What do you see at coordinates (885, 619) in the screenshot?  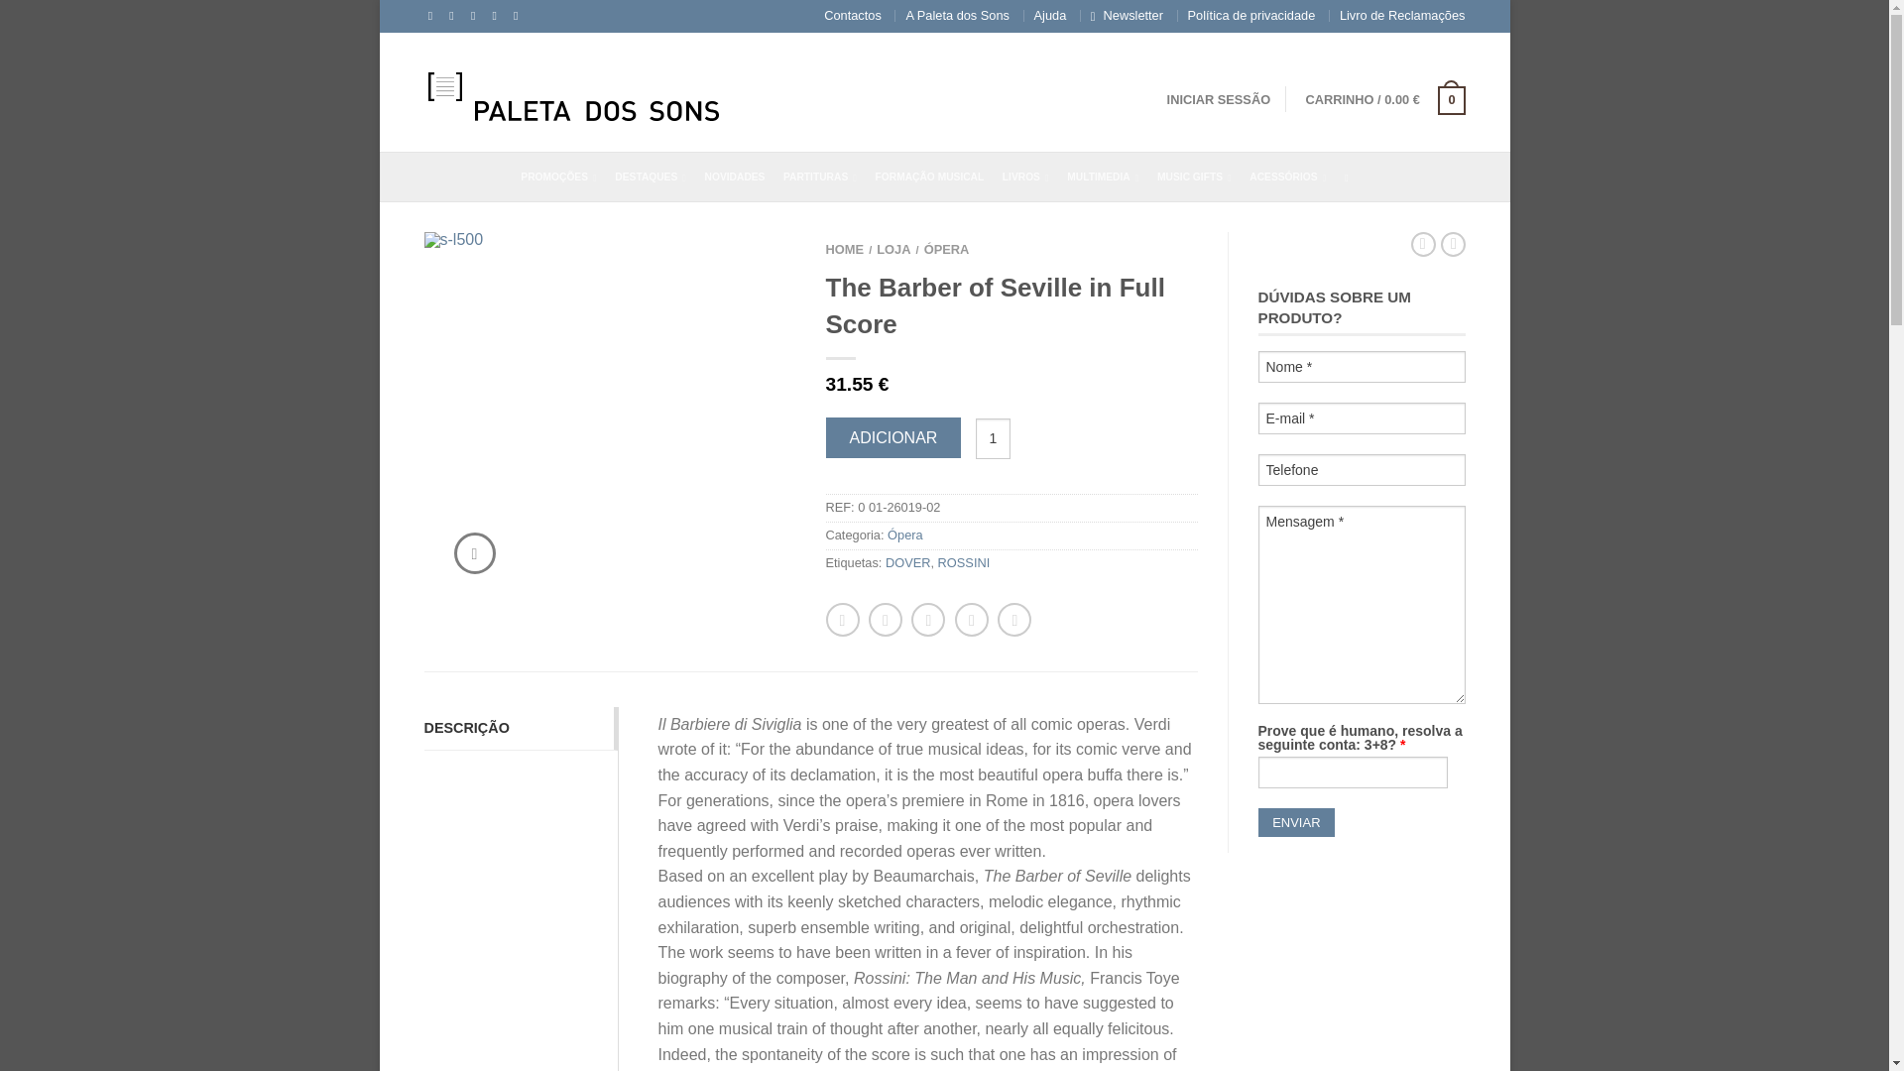 I see `Share on Twitter` at bounding box center [885, 619].